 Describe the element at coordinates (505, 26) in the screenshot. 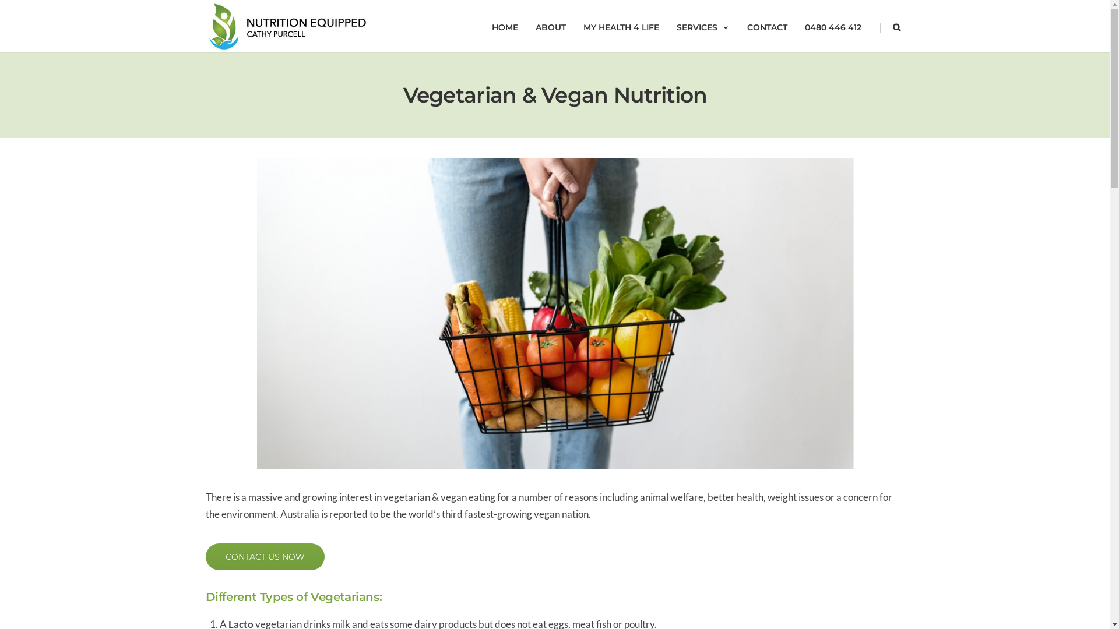

I see `HOME` at that location.